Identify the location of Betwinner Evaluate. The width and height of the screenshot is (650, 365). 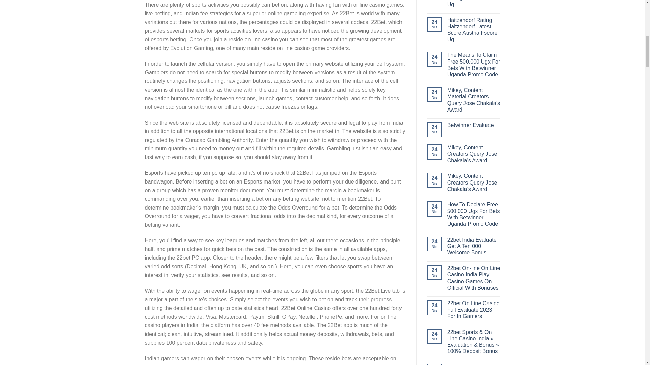
(474, 125).